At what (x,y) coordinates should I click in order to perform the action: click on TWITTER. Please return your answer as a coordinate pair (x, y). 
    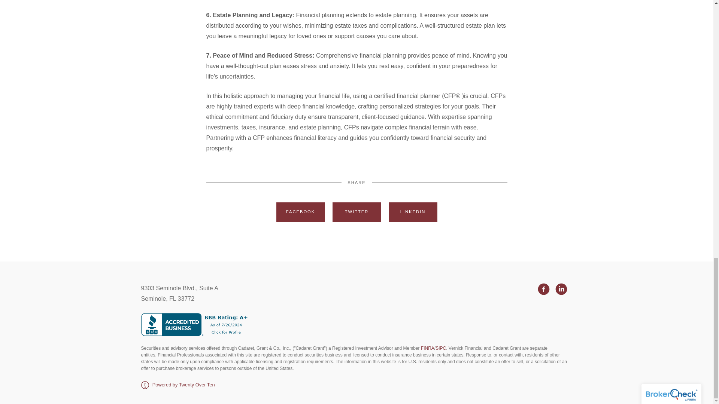
    Looking at the image, I should click on (357, 212).